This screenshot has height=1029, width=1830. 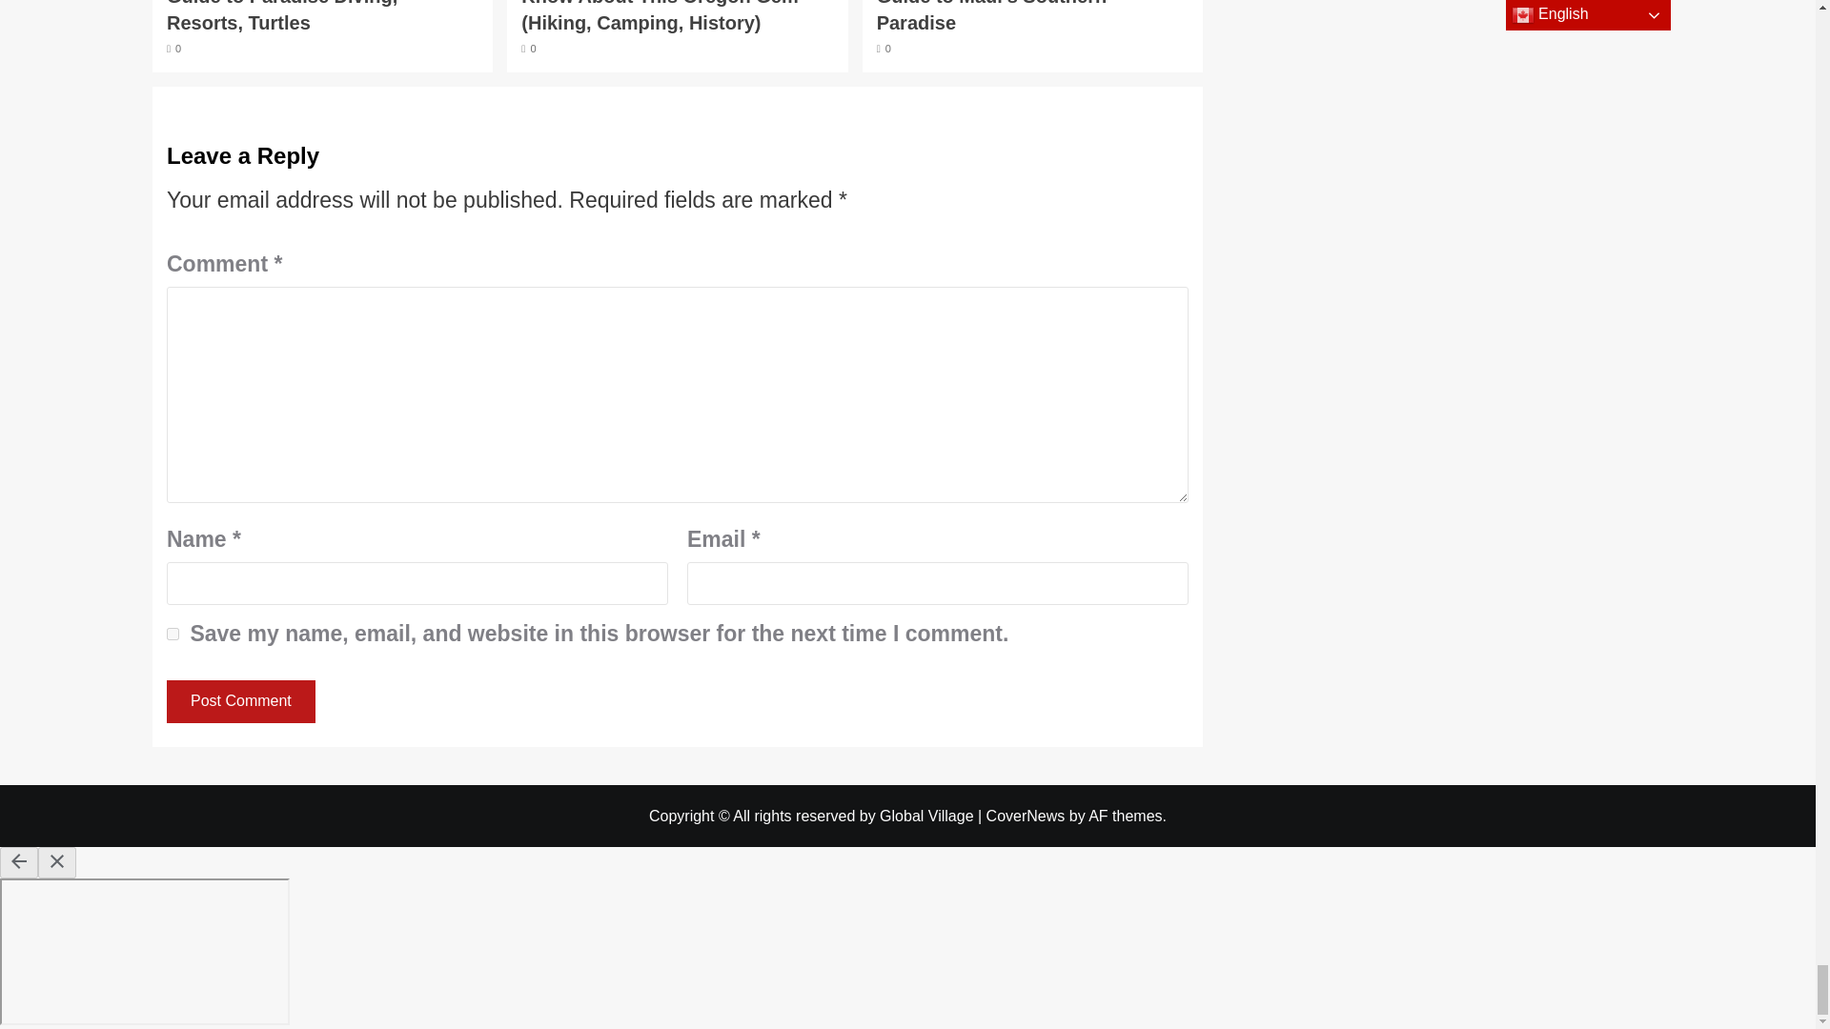 What do you see at coordinates (173, 633) in the screenshot?
I see `yes` at bounding box center [173, 633].